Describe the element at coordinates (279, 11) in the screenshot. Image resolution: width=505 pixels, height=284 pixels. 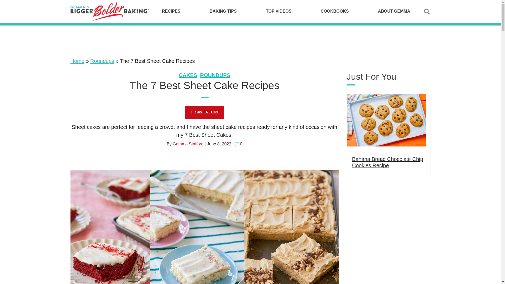
I see `TOP VIDEOS` at that location.